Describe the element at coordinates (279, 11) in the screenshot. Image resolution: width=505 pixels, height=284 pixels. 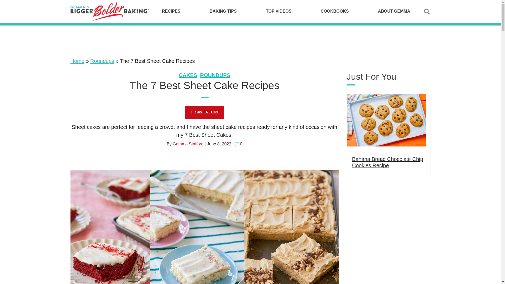
I see `TOP VIDEOS` at that location.